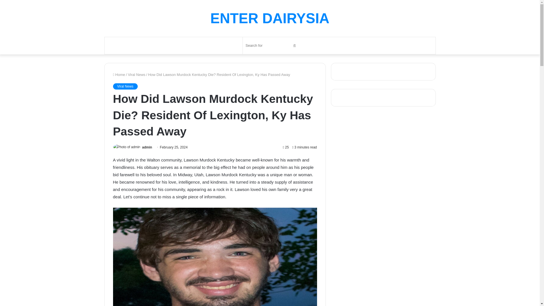  Describe the element at coordinates (271, 45) in the screenshot. I see `Search for` at that location.